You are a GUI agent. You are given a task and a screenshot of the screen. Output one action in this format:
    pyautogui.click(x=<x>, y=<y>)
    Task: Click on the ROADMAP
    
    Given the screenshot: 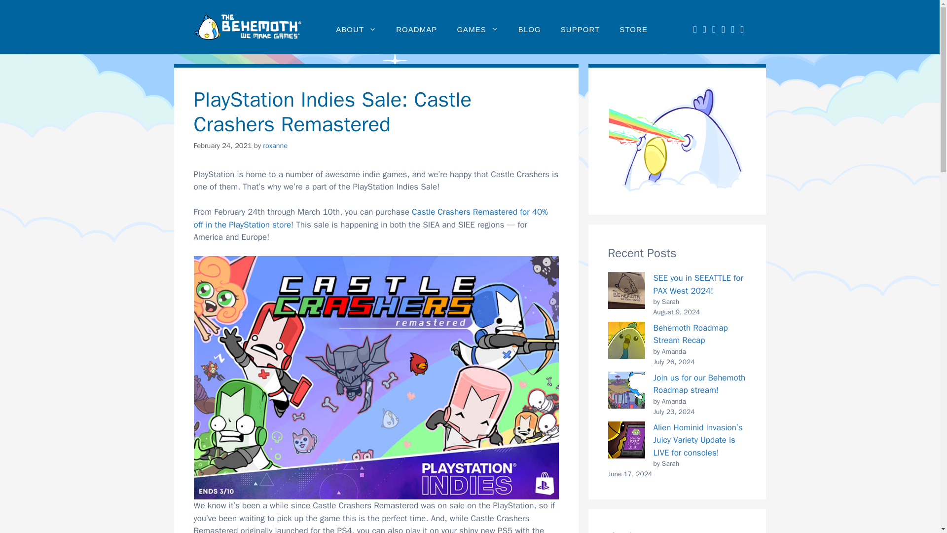 What is the action you would take?
    pyautogui.click(x=416, y=30)
    